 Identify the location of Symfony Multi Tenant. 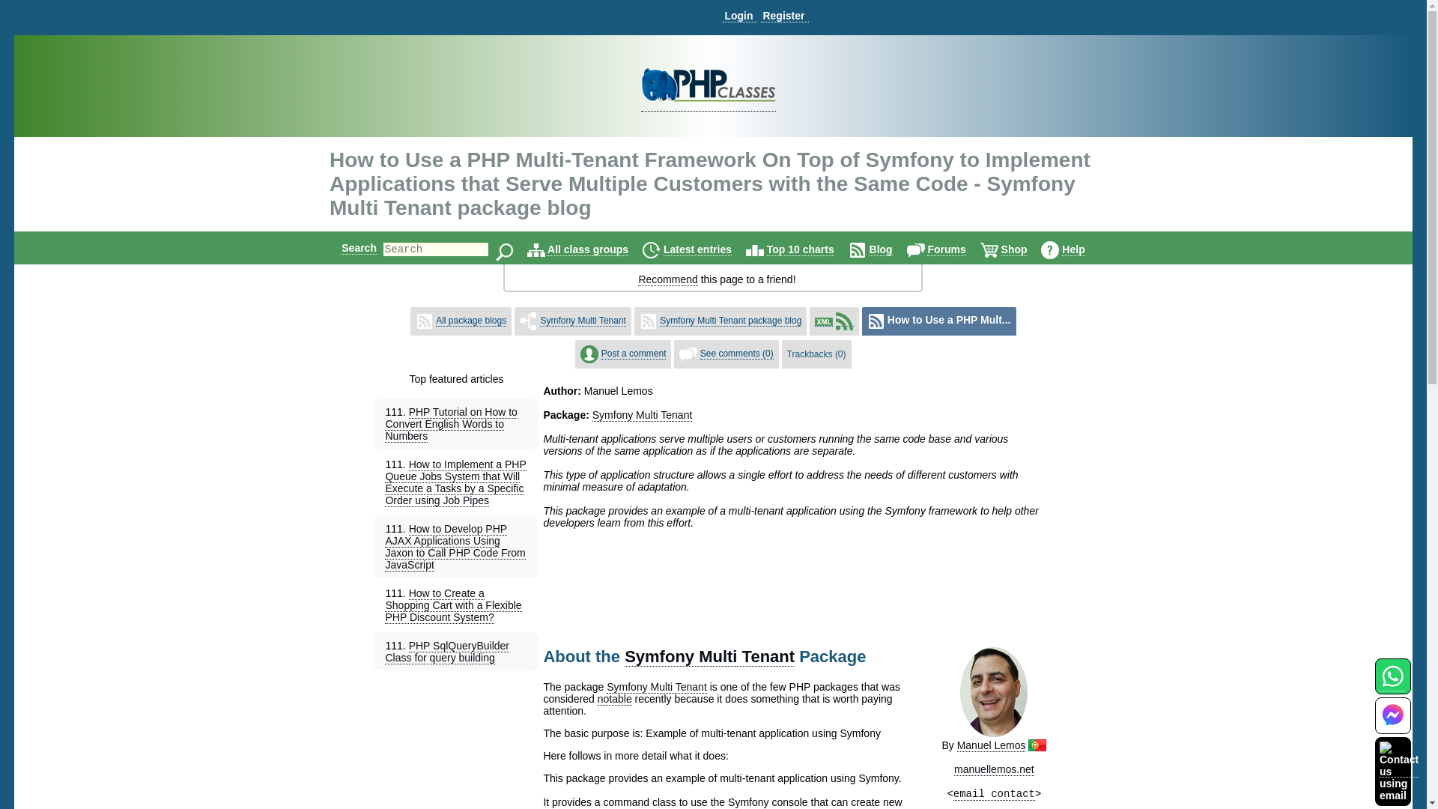
(583, 321).